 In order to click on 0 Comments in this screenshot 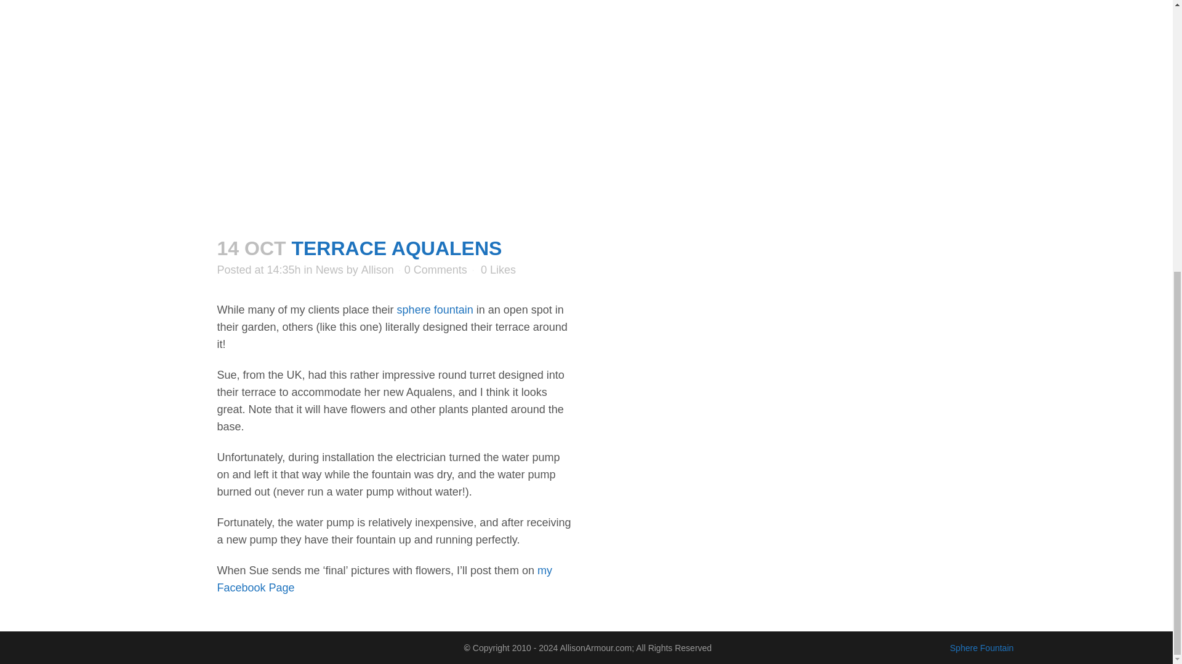, I will do `click(435, 269)`.